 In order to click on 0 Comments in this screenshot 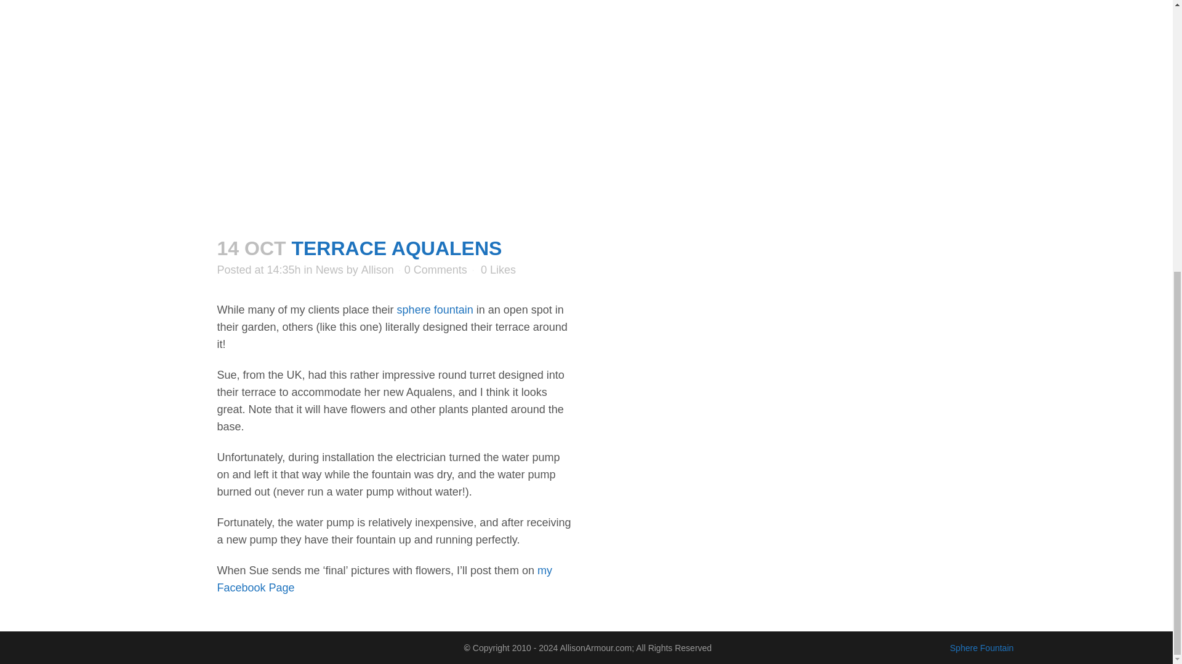, I will do `click(435, 269)`.